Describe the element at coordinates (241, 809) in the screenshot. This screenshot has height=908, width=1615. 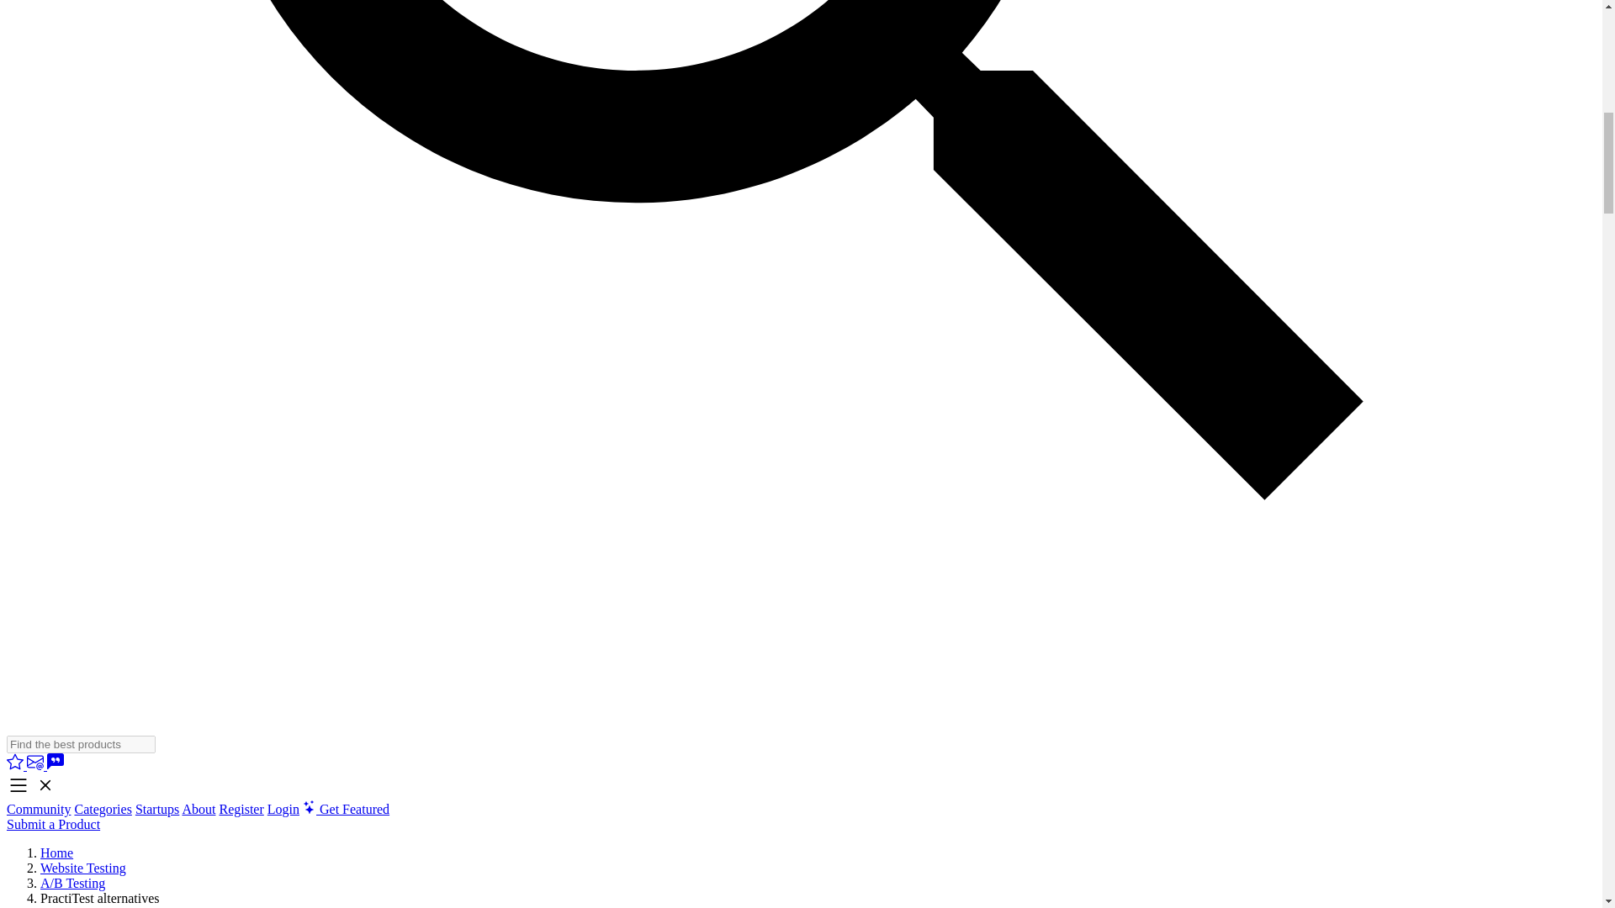
I see `Register` at that location.